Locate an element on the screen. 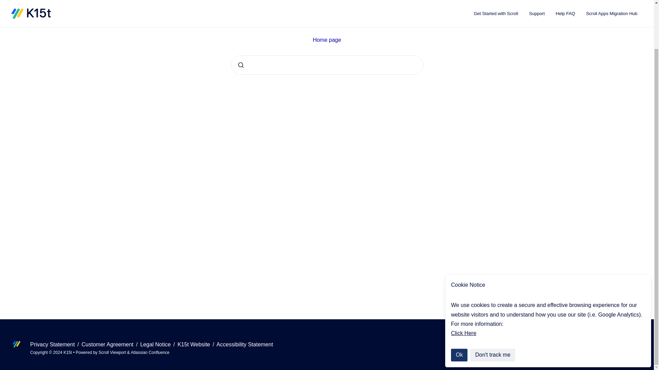 Image resolution: width=659 pixels, height=370 pixels. Don't track me is located at coordinates (493, 304).